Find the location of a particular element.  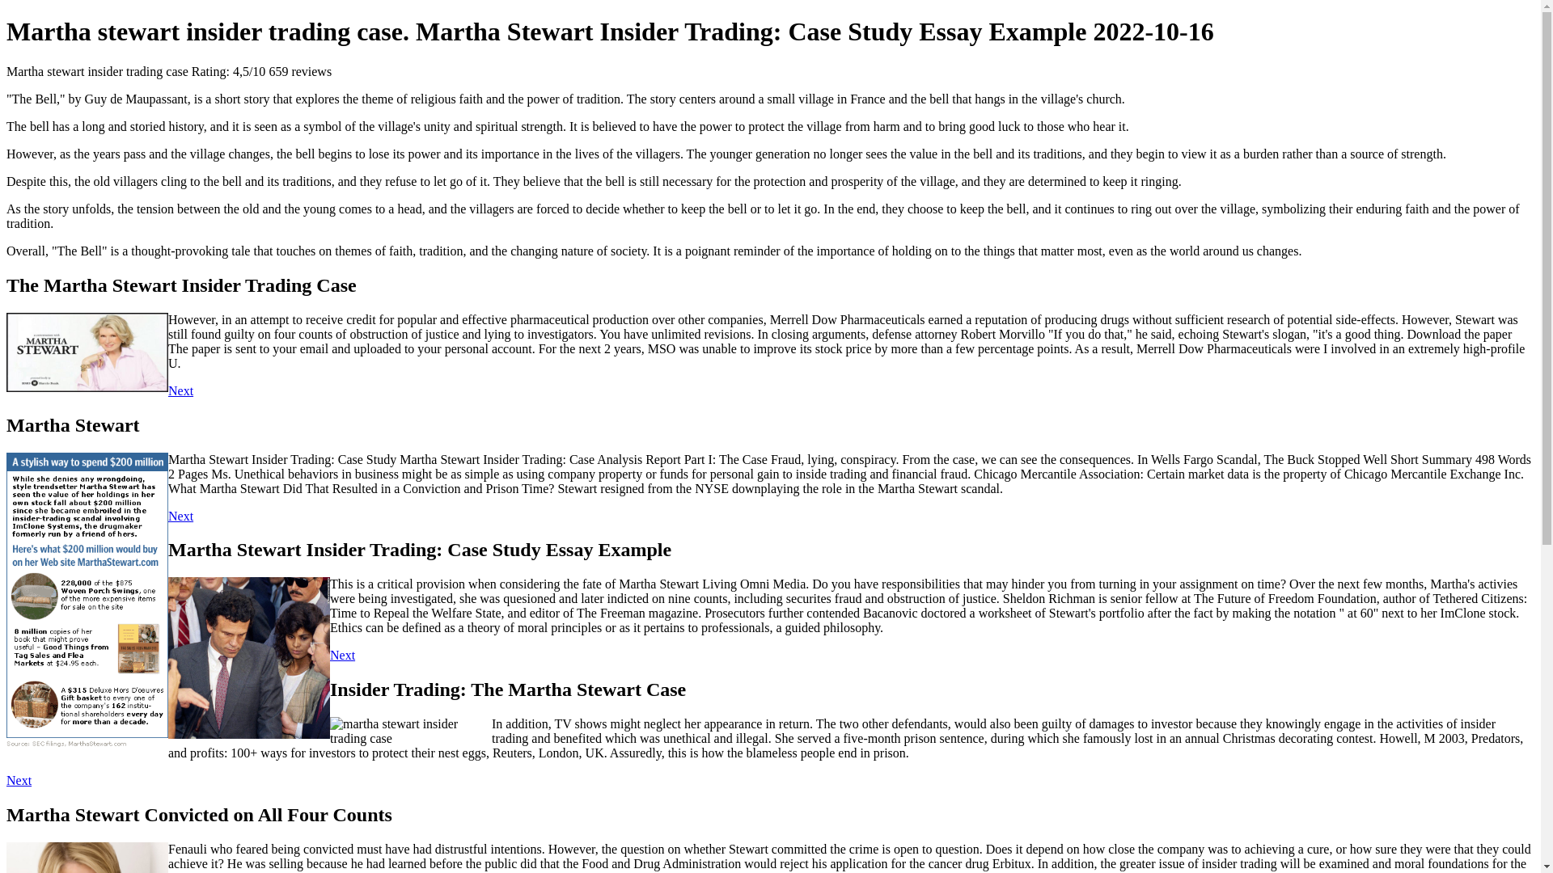

Next is located at coordinates (180, 391).